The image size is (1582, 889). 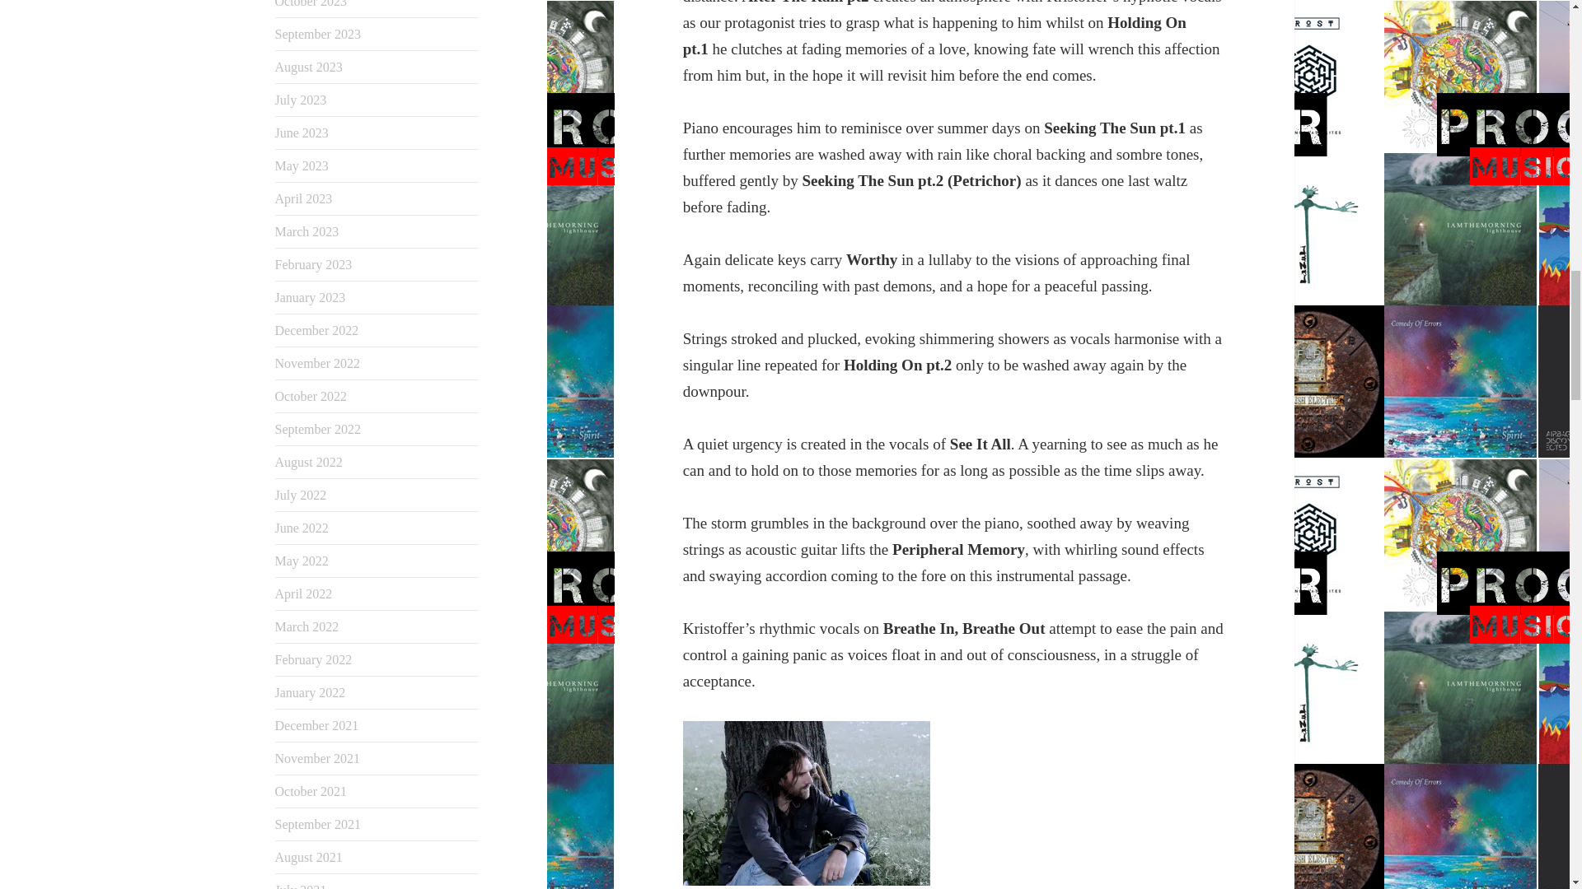 I want to click on April 2023, so click(x=303, y=198).